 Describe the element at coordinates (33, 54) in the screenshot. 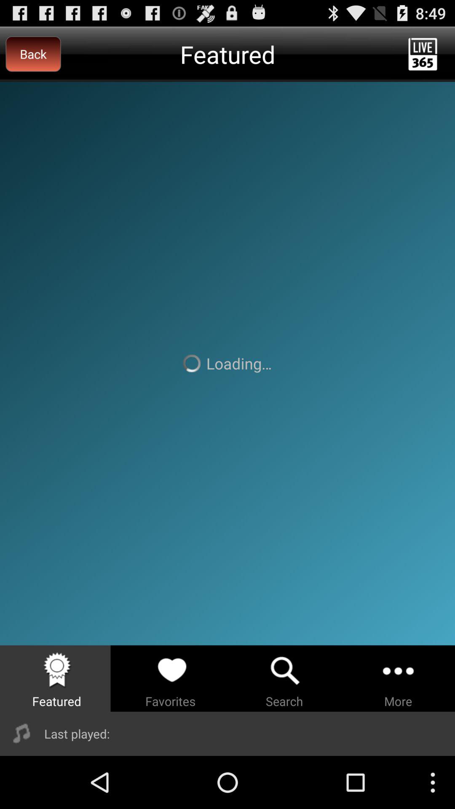

I see `tap back at the top left corner` at that location.